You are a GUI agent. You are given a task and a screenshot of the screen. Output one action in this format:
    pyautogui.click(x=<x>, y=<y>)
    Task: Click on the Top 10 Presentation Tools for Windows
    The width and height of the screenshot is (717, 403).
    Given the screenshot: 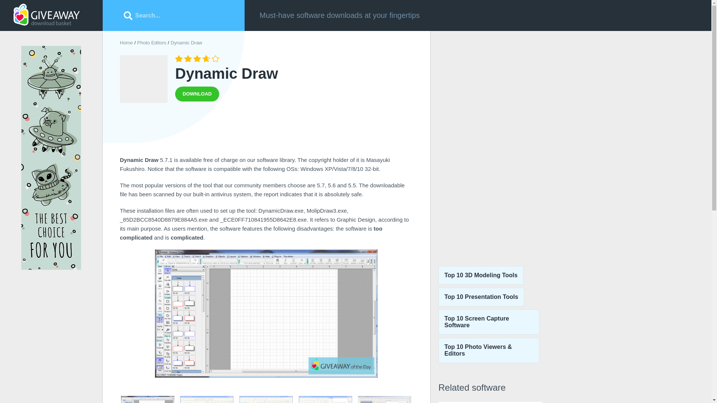 What is the action you would take?
    pyautogui.click(x=481, y=297)
    